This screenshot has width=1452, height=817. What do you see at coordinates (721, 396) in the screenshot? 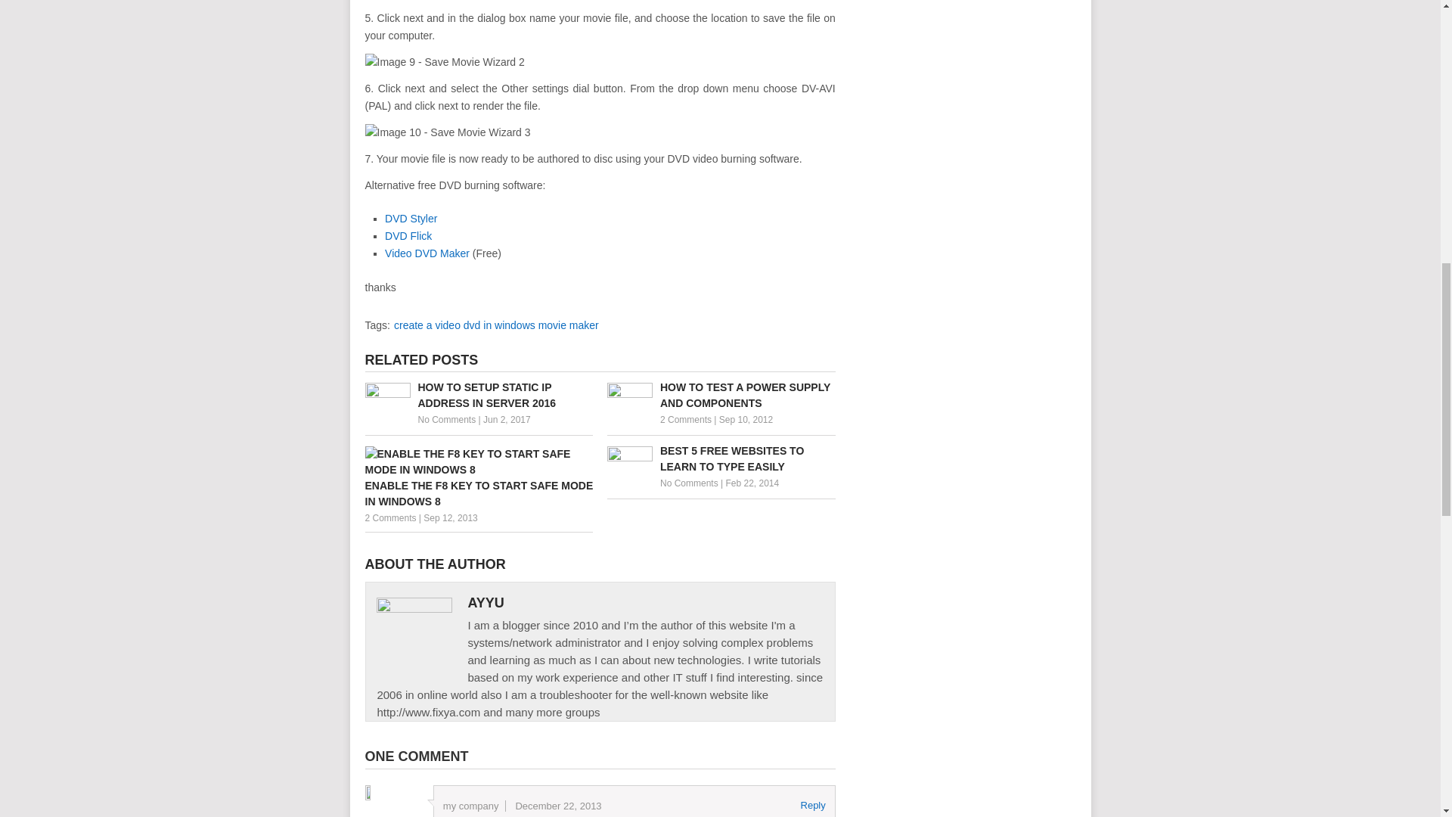
I see `HOW TO TEST A POWER SUPPLY AND COMPONENTS` at bounding box center [721, 396].